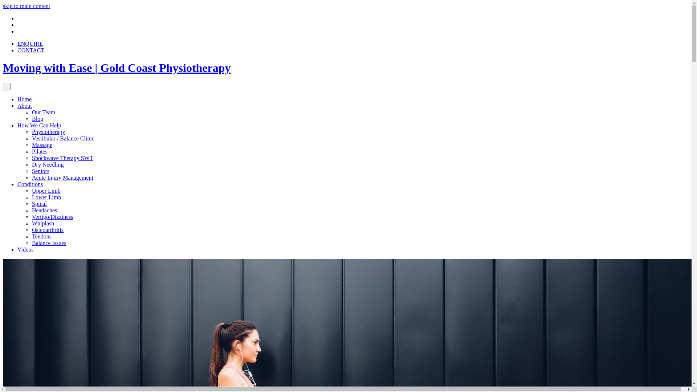  What do you see at coordinates (38, 119) in the screenshot?
I see `Blog` at bounding box center [38, 119].